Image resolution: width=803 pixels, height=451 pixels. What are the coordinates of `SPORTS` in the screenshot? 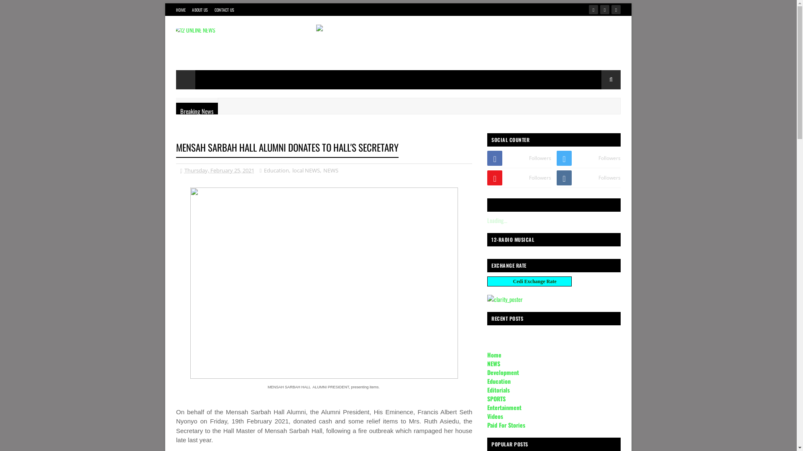 It's located at (496, 398).